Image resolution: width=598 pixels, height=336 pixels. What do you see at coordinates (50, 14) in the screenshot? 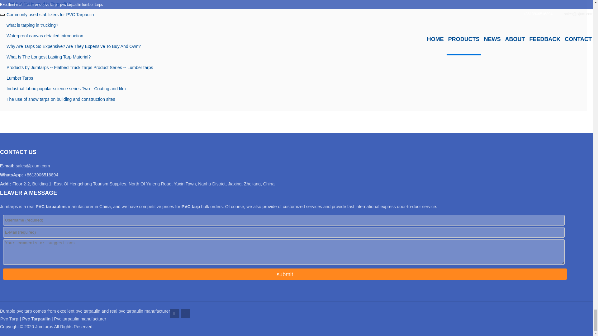
I see `Commonly used stabilizers for PVC Tarpaulin` at bounding box center [50, 14].